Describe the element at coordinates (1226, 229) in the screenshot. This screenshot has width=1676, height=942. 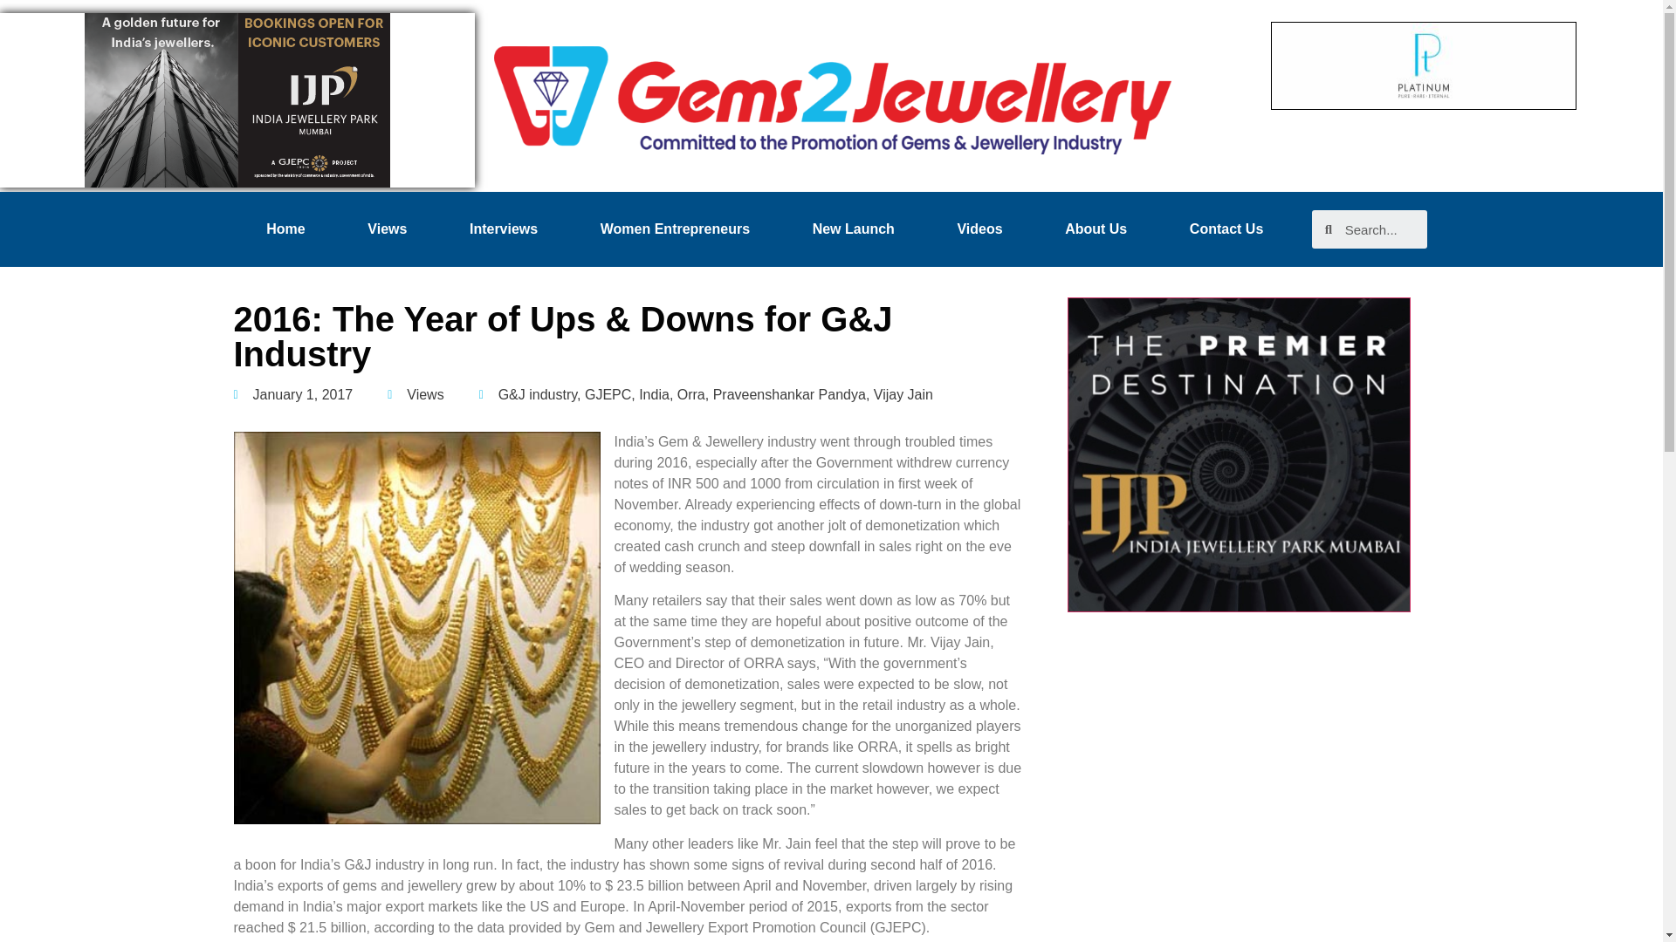
I see `Contact Us` at that location.